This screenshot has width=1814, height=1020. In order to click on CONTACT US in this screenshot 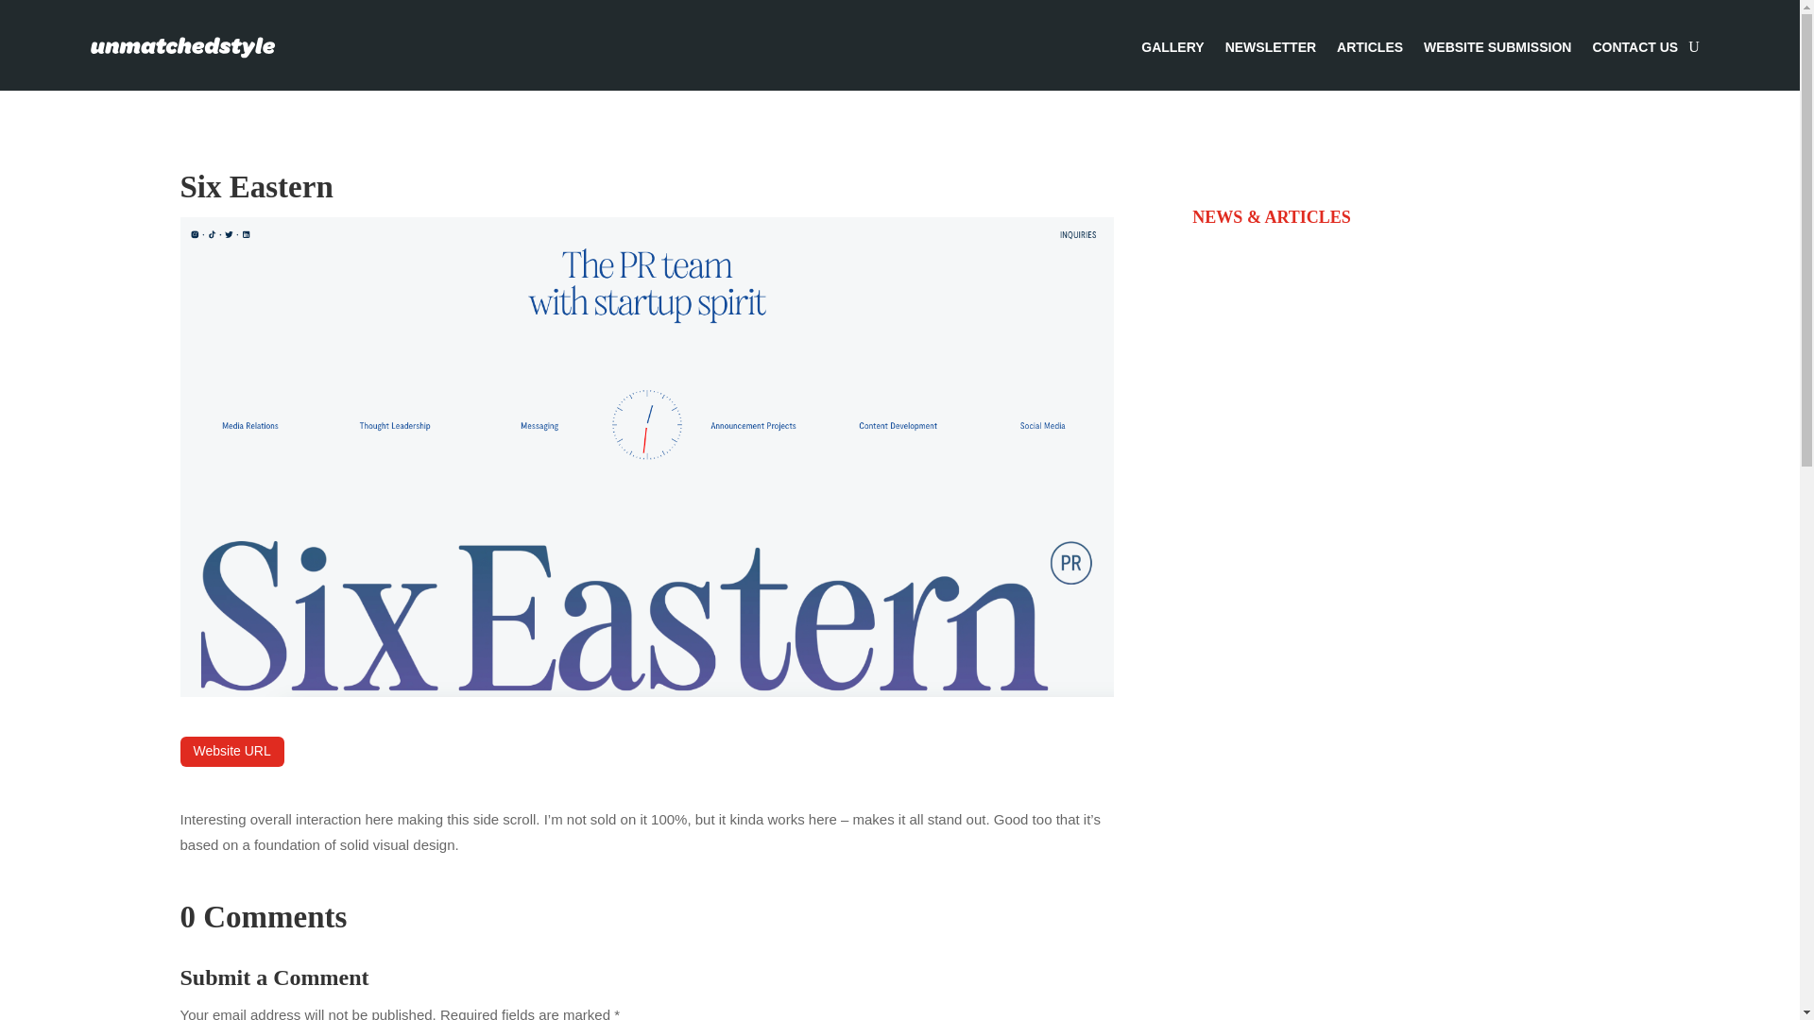, I will do `click(1634, 46)`.